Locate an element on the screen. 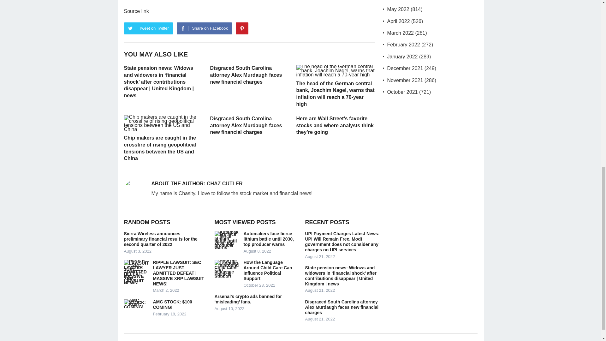  Tweet on Twitter is located at coordinates (148, 28).